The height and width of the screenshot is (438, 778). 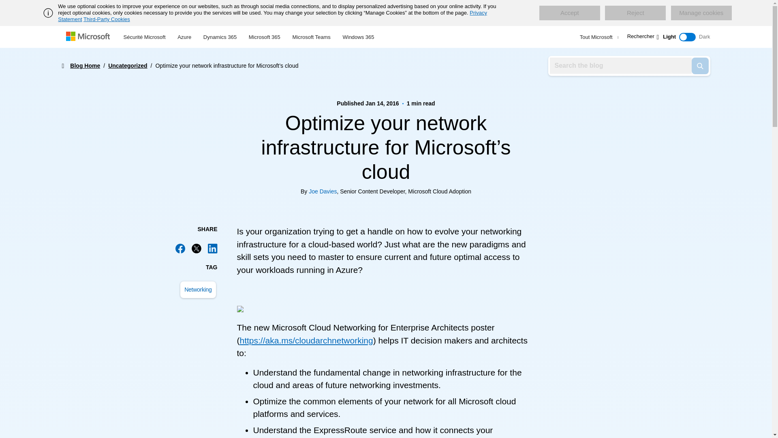 What do you see at coordinates (701, 13) in the screenshot?
I see `Manage cookies` at bounding box center [701, 13].